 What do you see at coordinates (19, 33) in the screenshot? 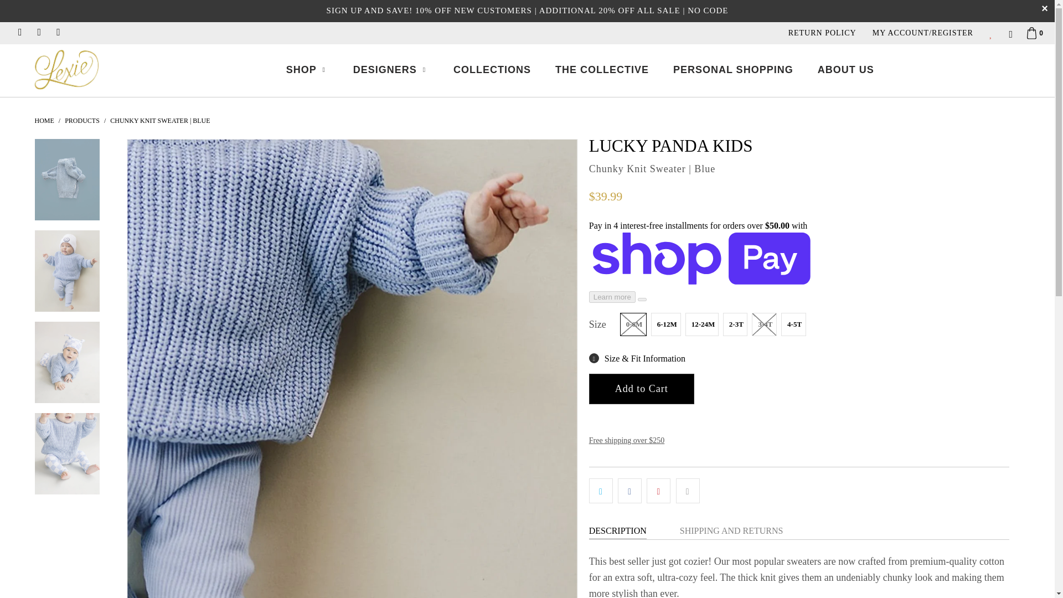
I see `Lexie  on Instagram` at bounding box center [19, 33].